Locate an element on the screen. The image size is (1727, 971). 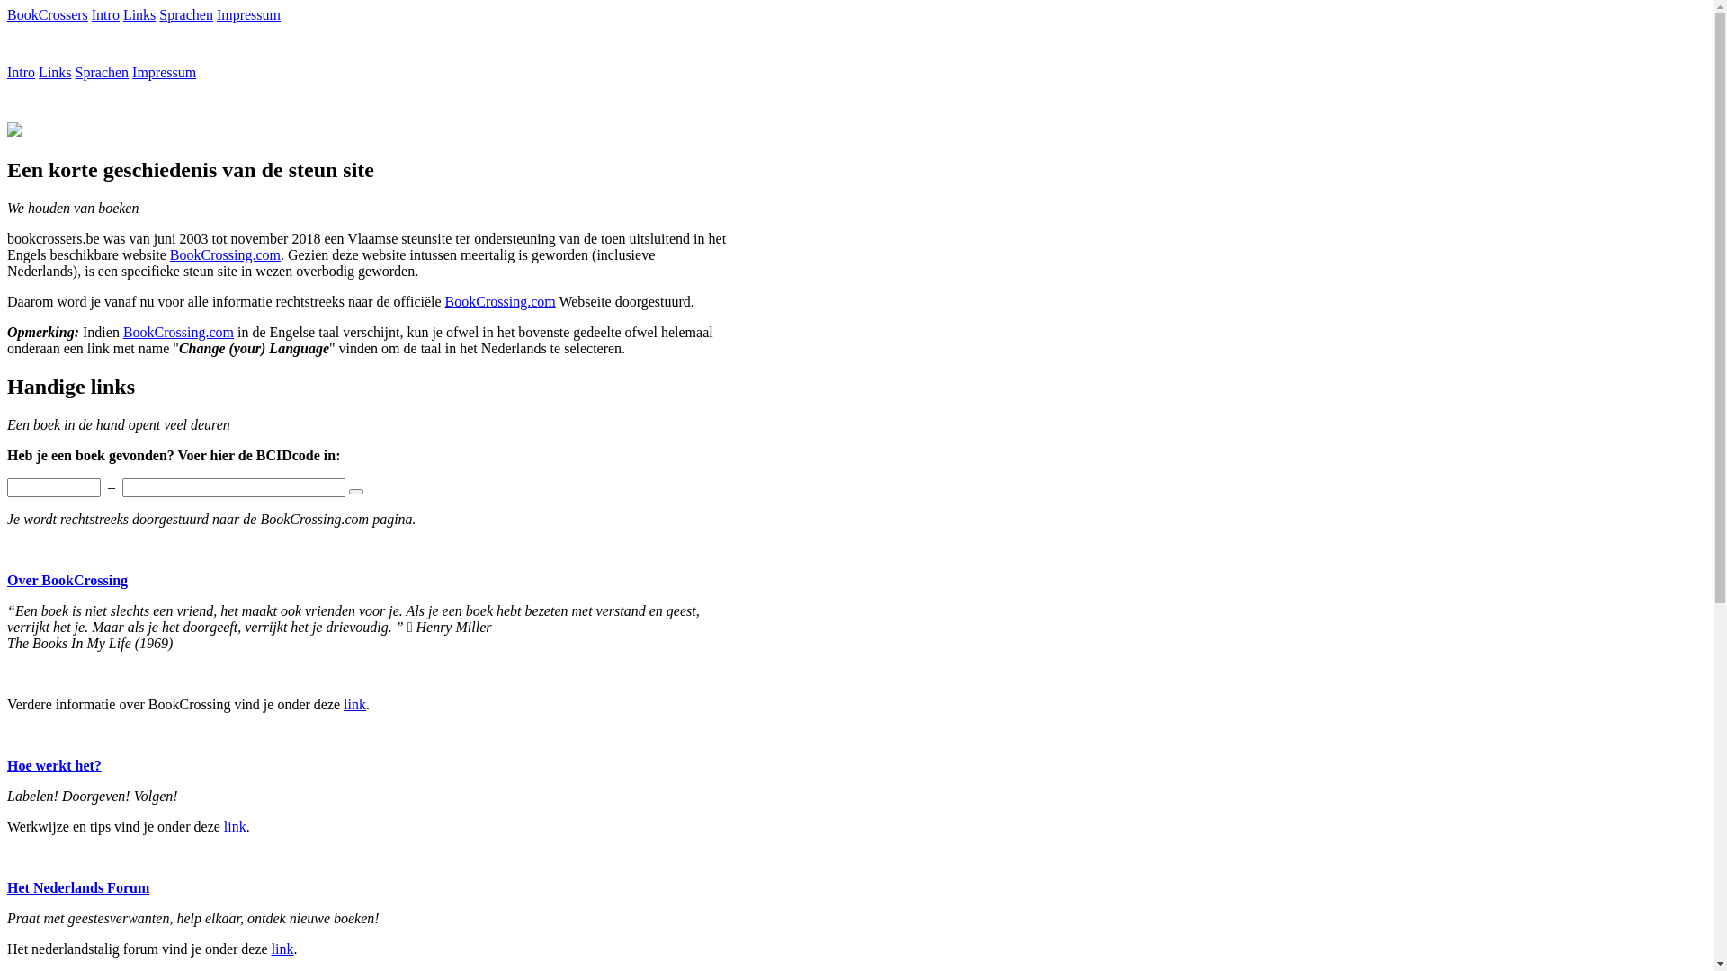
BookCrossers is located at coordinates (48, 14).